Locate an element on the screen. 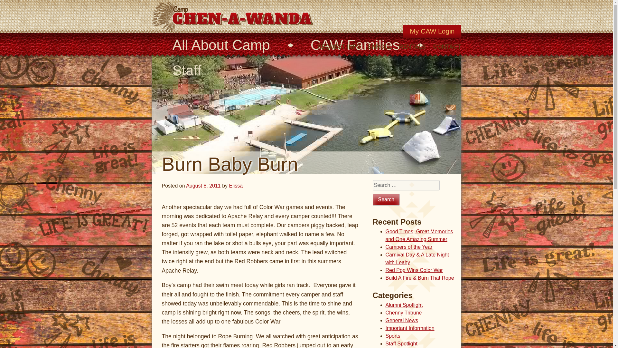 This screenshot has width=618, height=348. Search is located at coordinates (386, 199).